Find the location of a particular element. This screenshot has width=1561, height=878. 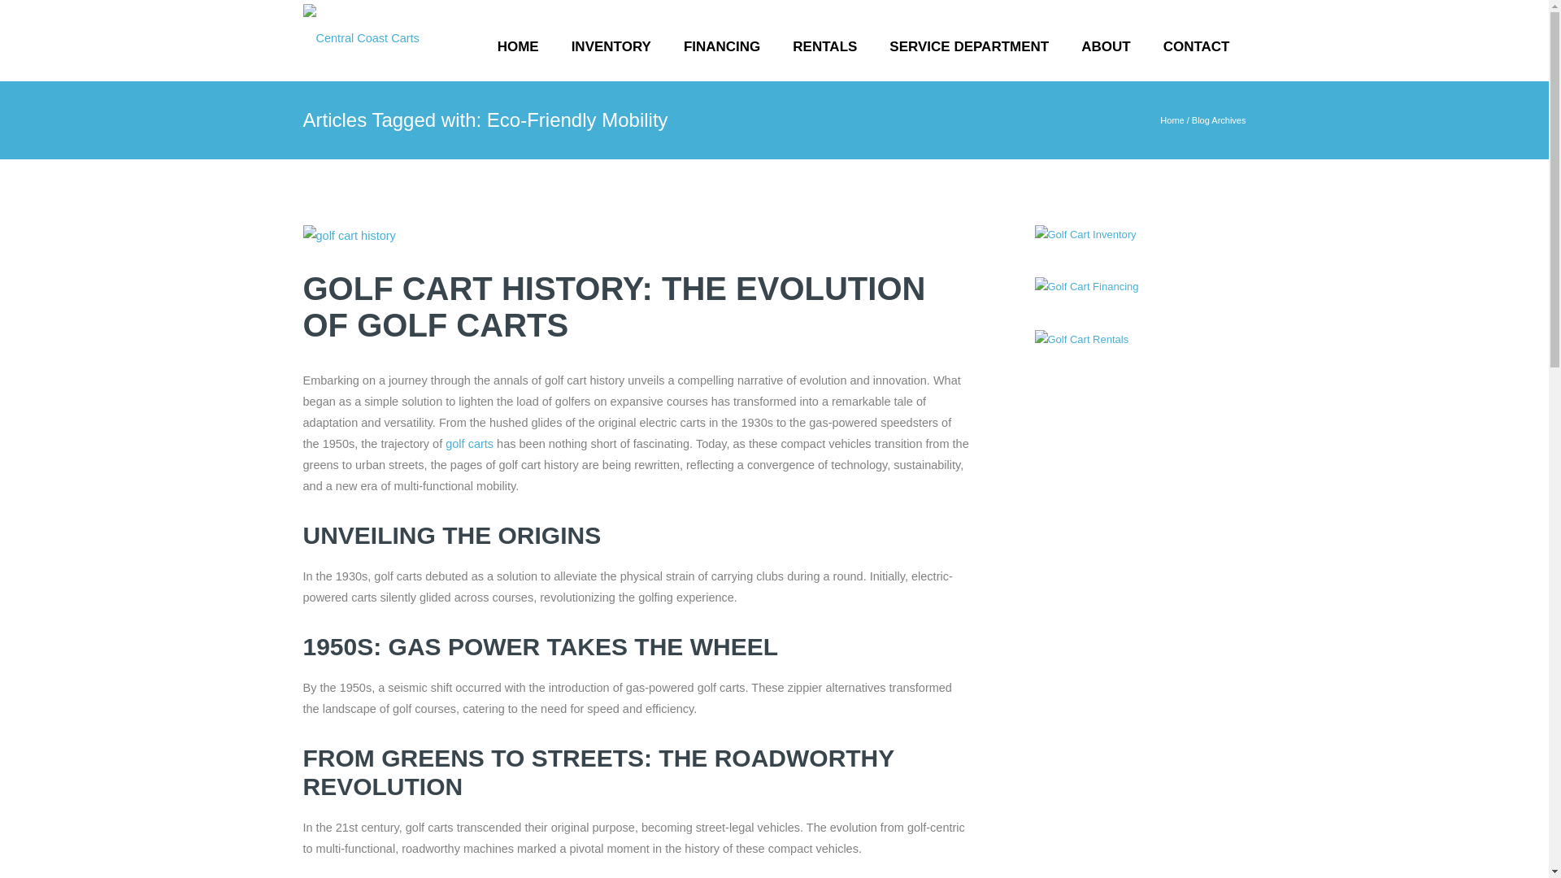

RENTALS is located at coordinates (824, 47).